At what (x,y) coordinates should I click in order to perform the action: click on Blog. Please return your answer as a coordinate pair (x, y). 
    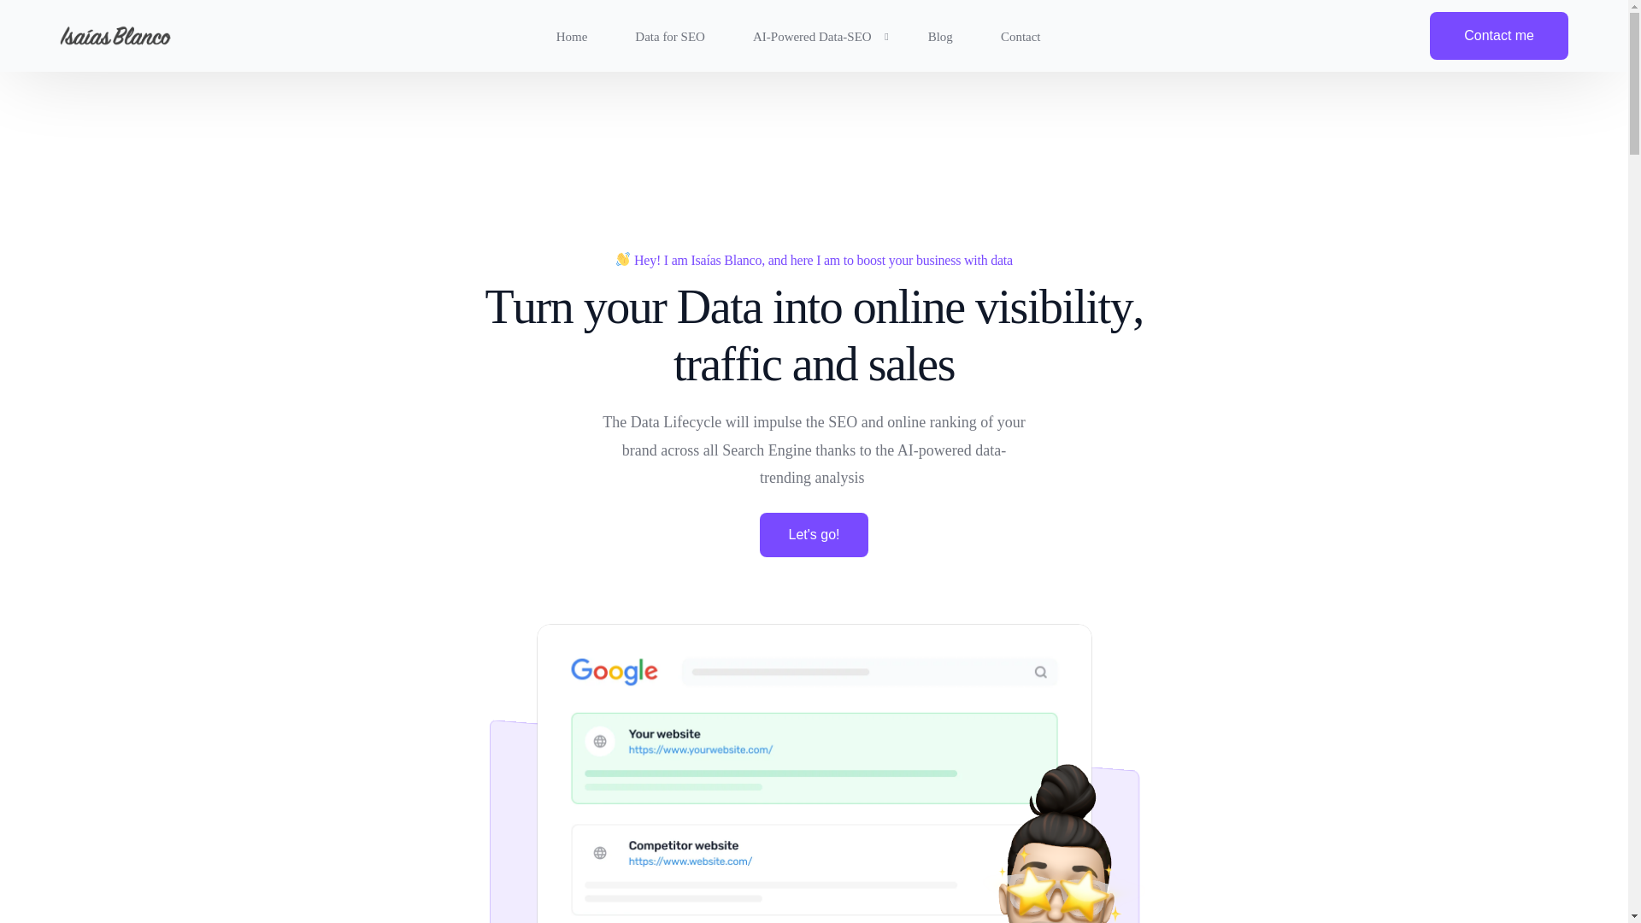
    Looking at the image, I should click on (940, 36).